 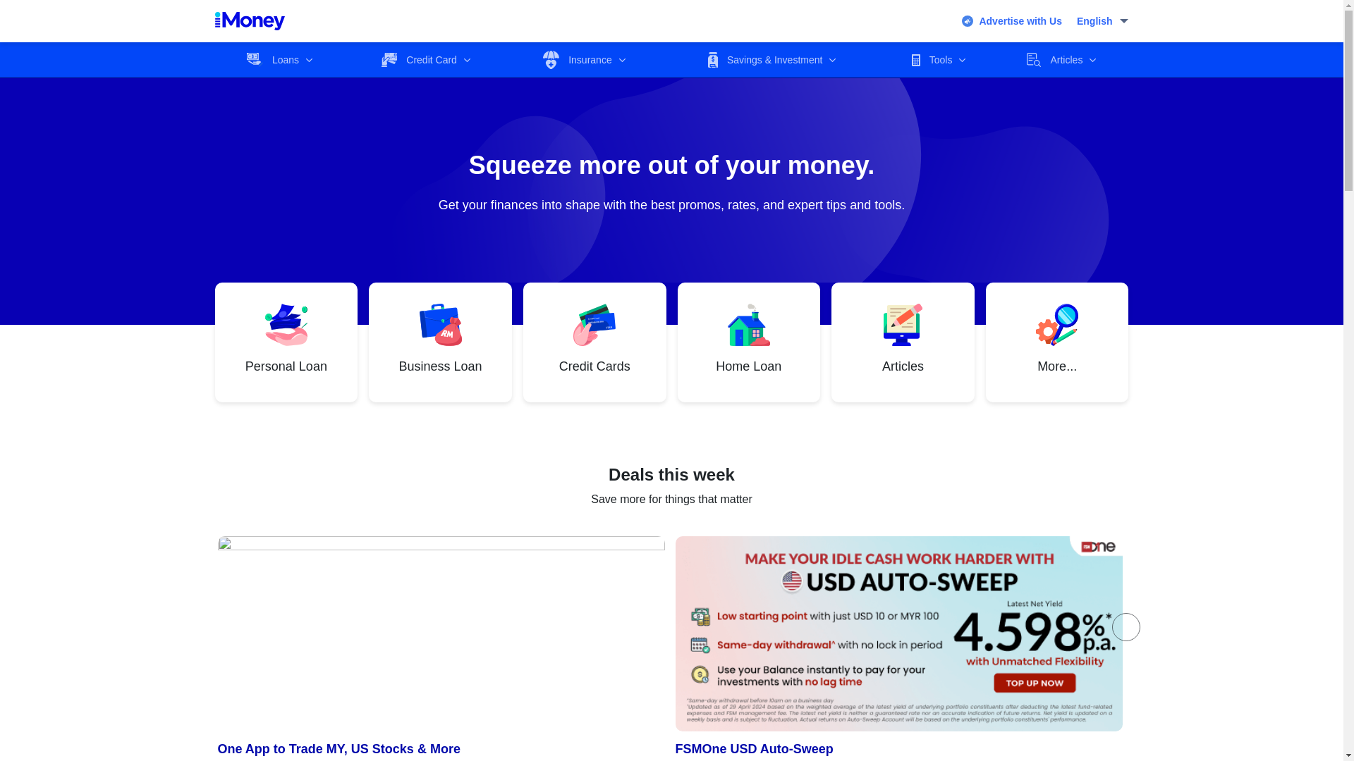 What do you see at coordinates (279, 60) in the screenshot?
I see `Loans` at bounding box center [279, 60].